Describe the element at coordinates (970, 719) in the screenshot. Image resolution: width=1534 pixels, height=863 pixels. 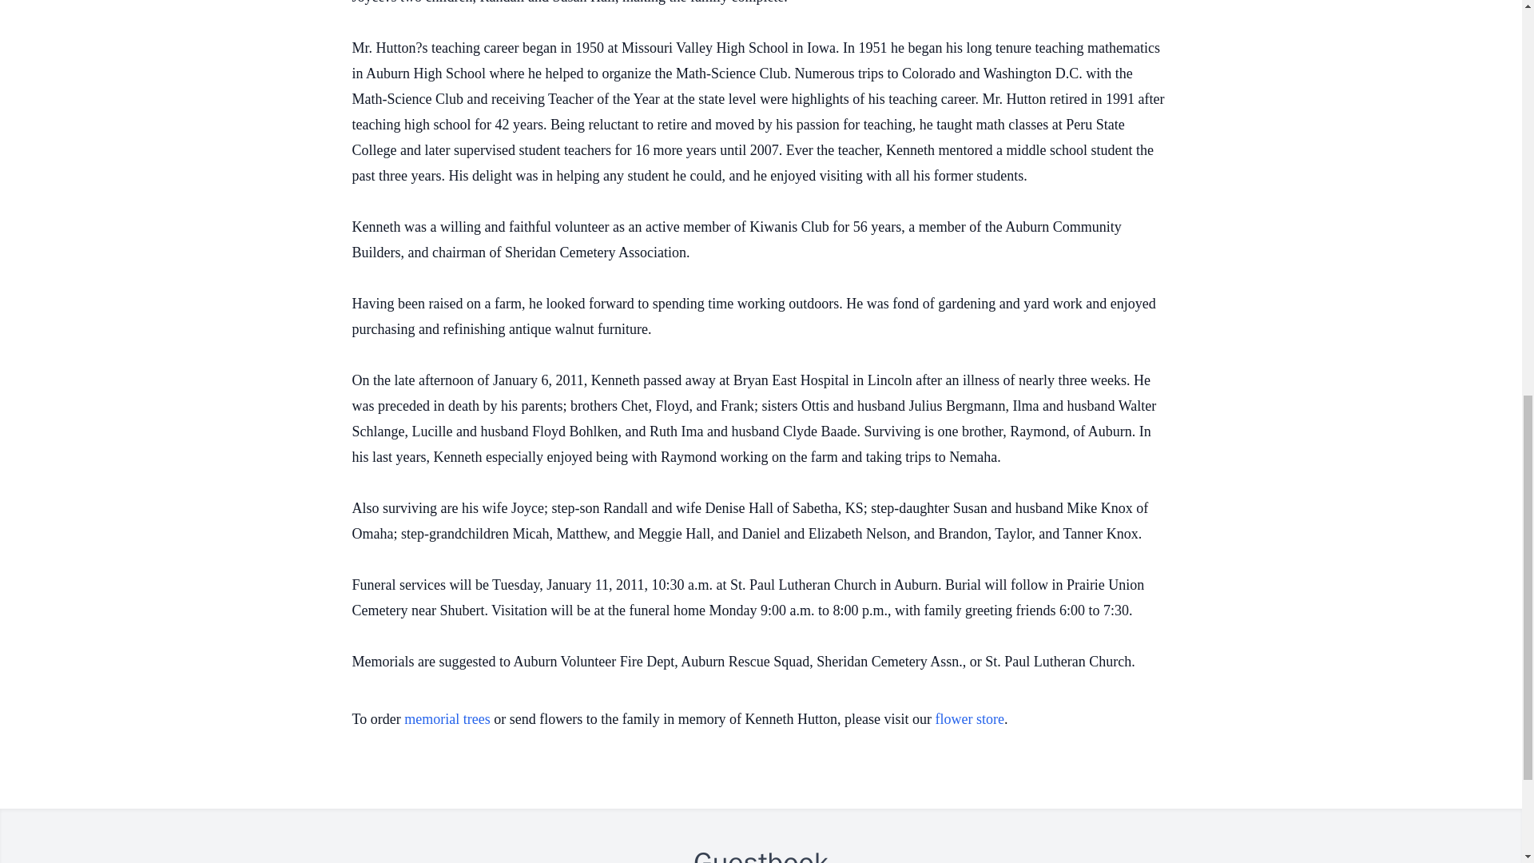
I see `flower store` at that location.